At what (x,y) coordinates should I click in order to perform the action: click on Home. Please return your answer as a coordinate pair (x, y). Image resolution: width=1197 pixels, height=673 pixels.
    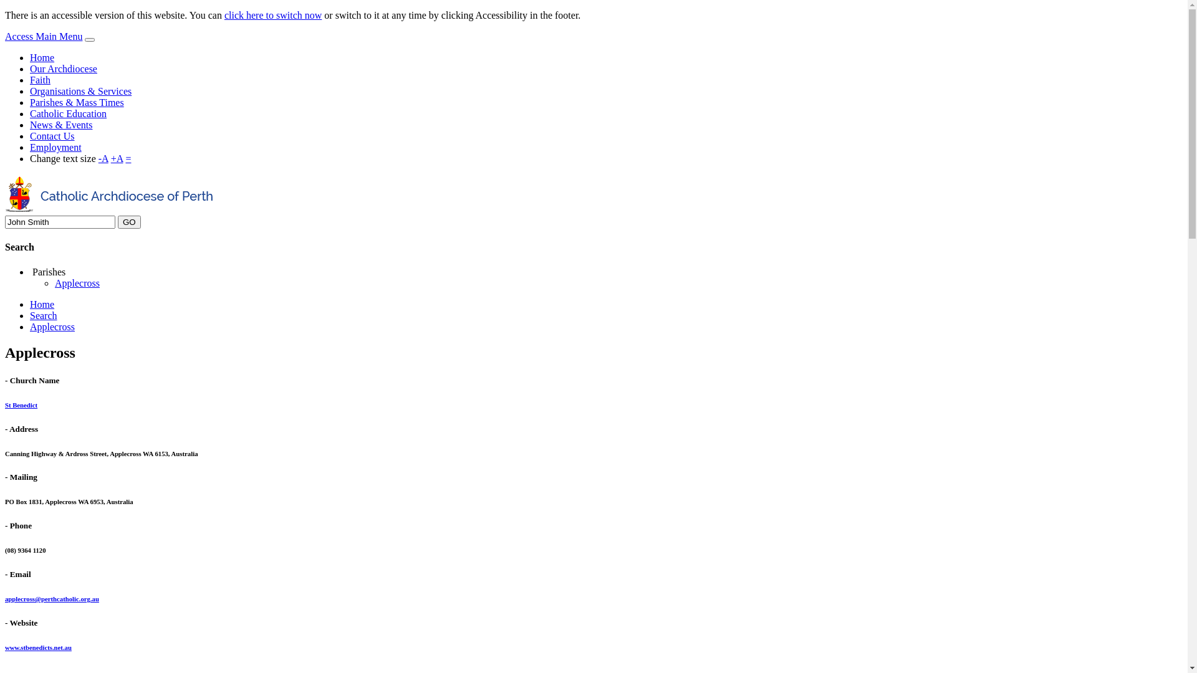
    Looking at the image, I should click on (42, 57).